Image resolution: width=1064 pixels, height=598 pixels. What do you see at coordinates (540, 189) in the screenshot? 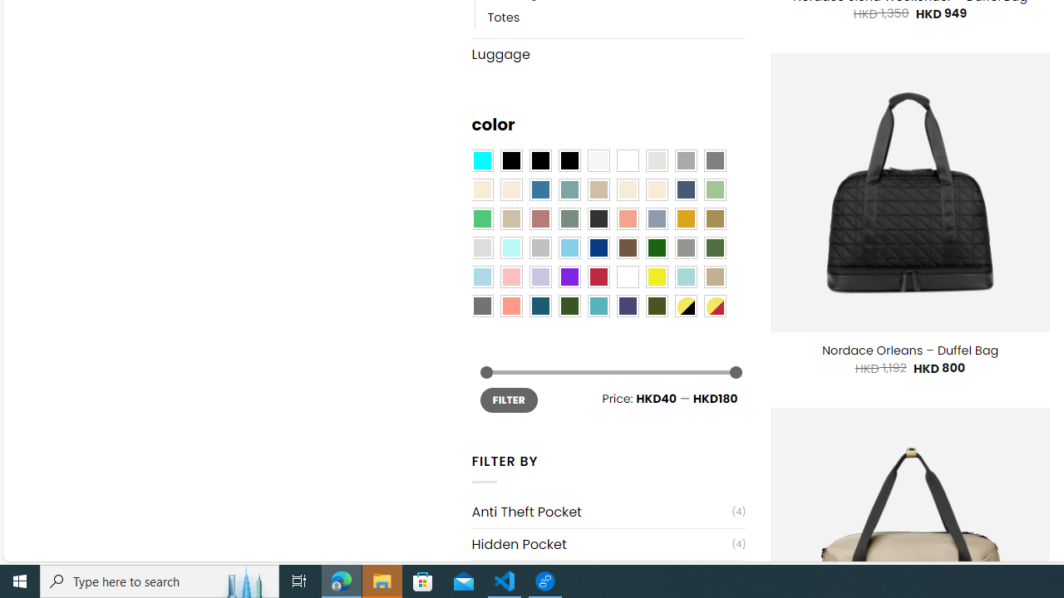
I see `Blue` at bounding box center [540, 189].